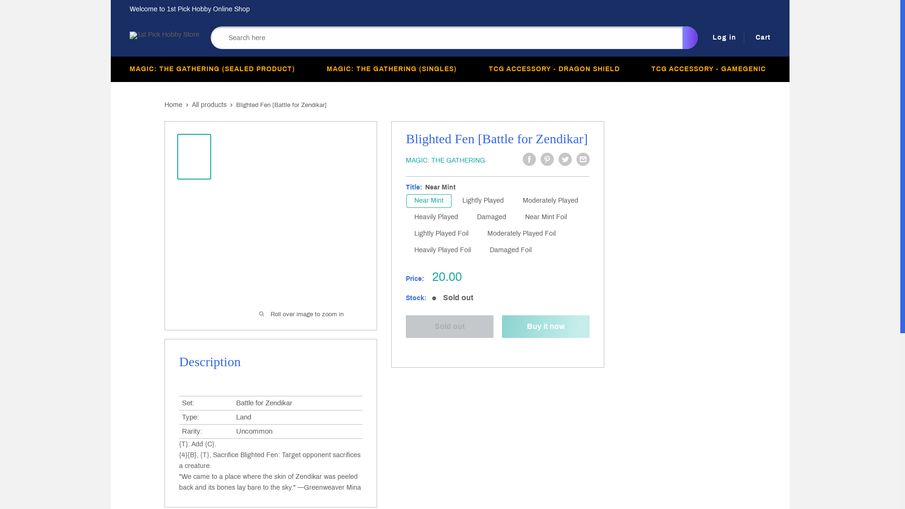  I want to click on MAGIC: THE GATHERING (SINGLES)  , so click(394, 69).